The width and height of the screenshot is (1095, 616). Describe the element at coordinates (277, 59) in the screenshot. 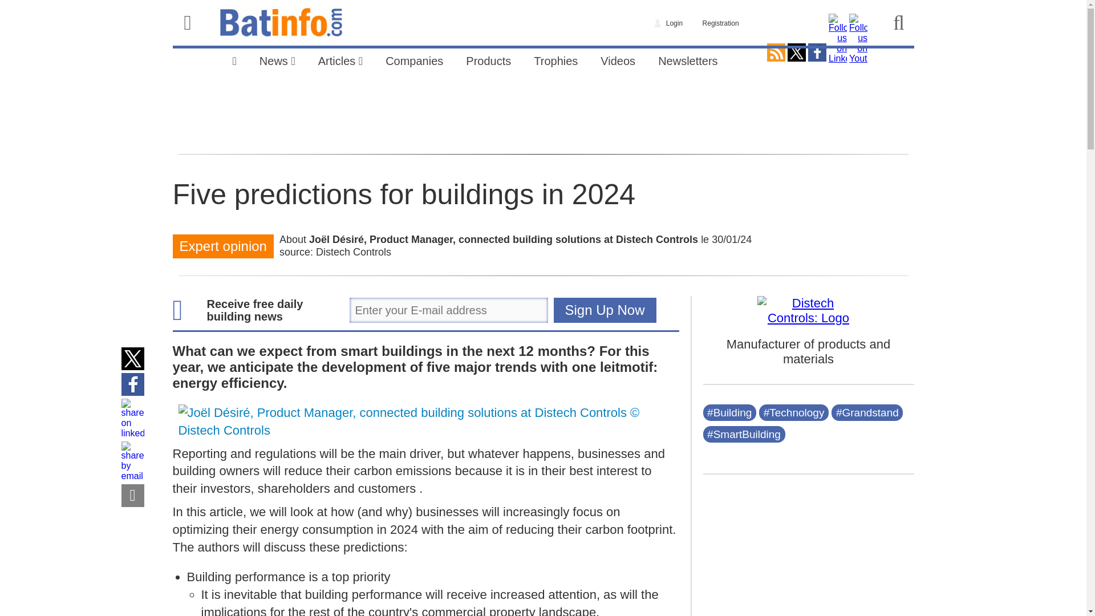

I see `News` at that location.